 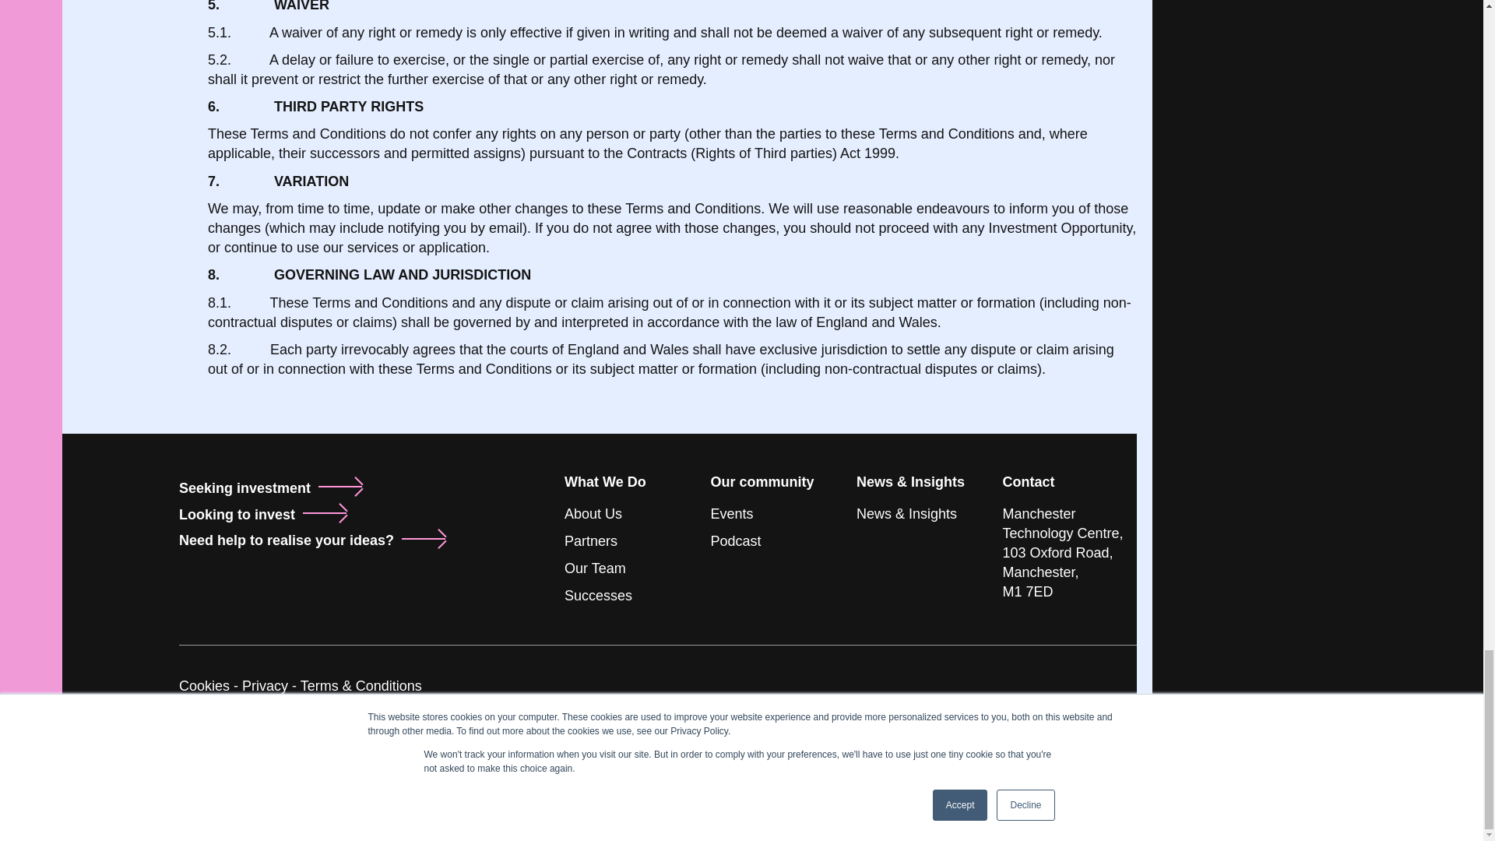 What do you see at coordinates (590, 540) in the screenshot?
I see `Partners` at bounding box center [590, 540].